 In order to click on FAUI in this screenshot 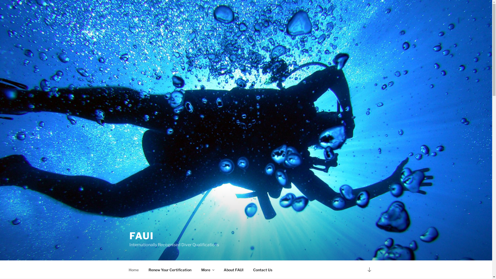, I will do `click(142, 236)`.